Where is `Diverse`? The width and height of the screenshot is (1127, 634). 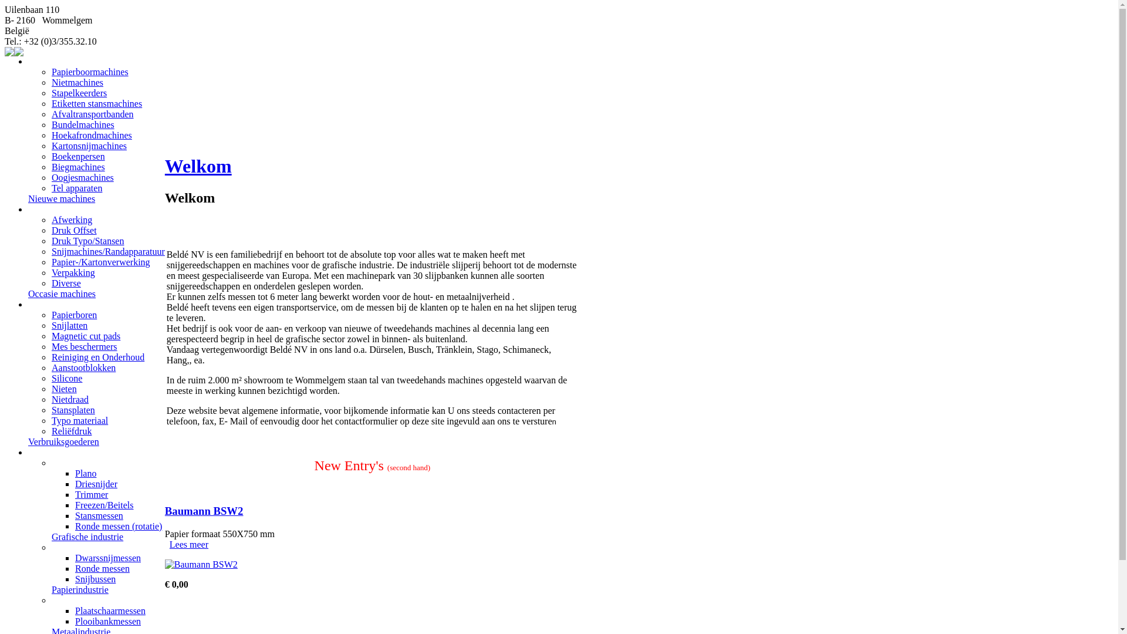
Diverse is located at coordinates (66, 283).